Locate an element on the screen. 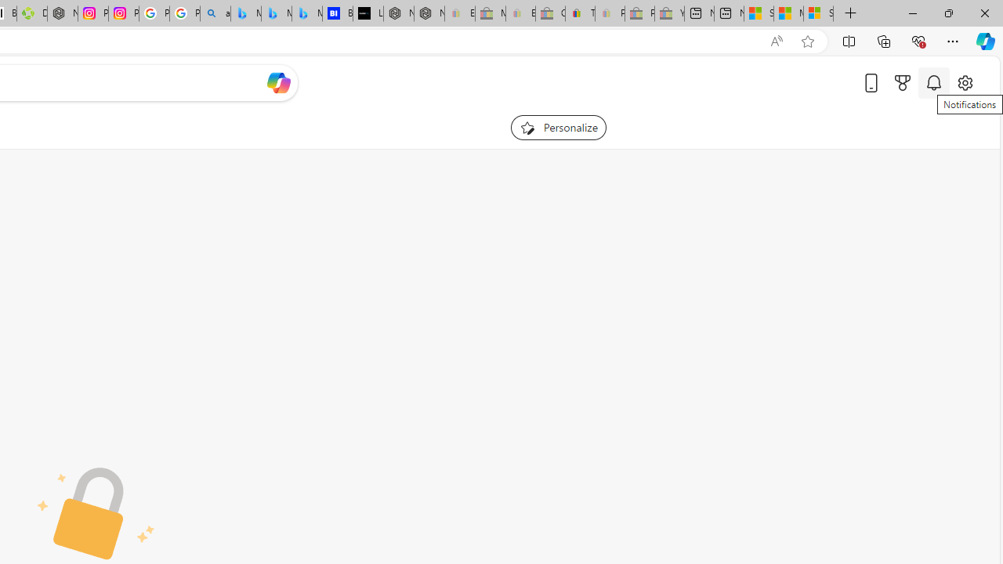 This screenshot has height=564, width=1003. Nordace - Nordace Edin Collection is located at coordinates (63, 14).